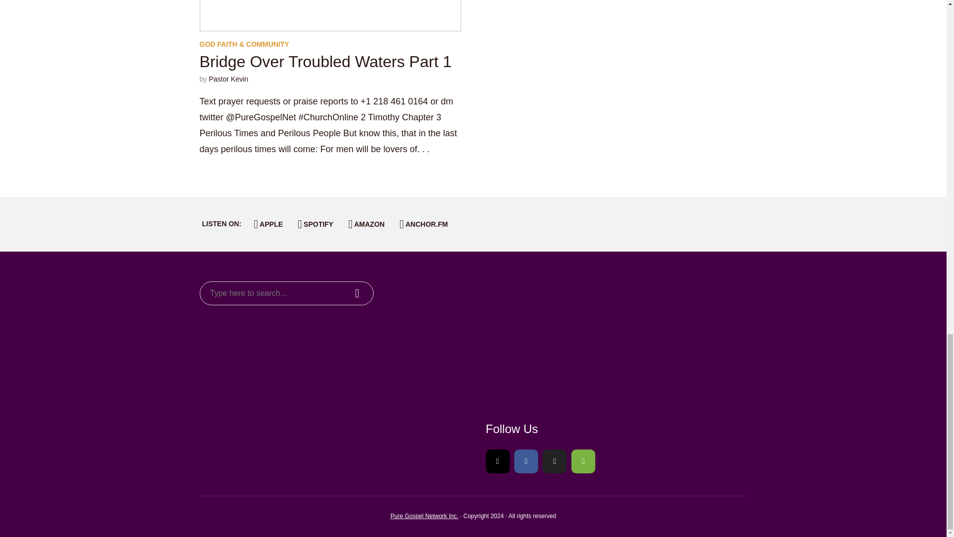 The image size is (954, 537). I want to click on Instagram, so click(497, 461).